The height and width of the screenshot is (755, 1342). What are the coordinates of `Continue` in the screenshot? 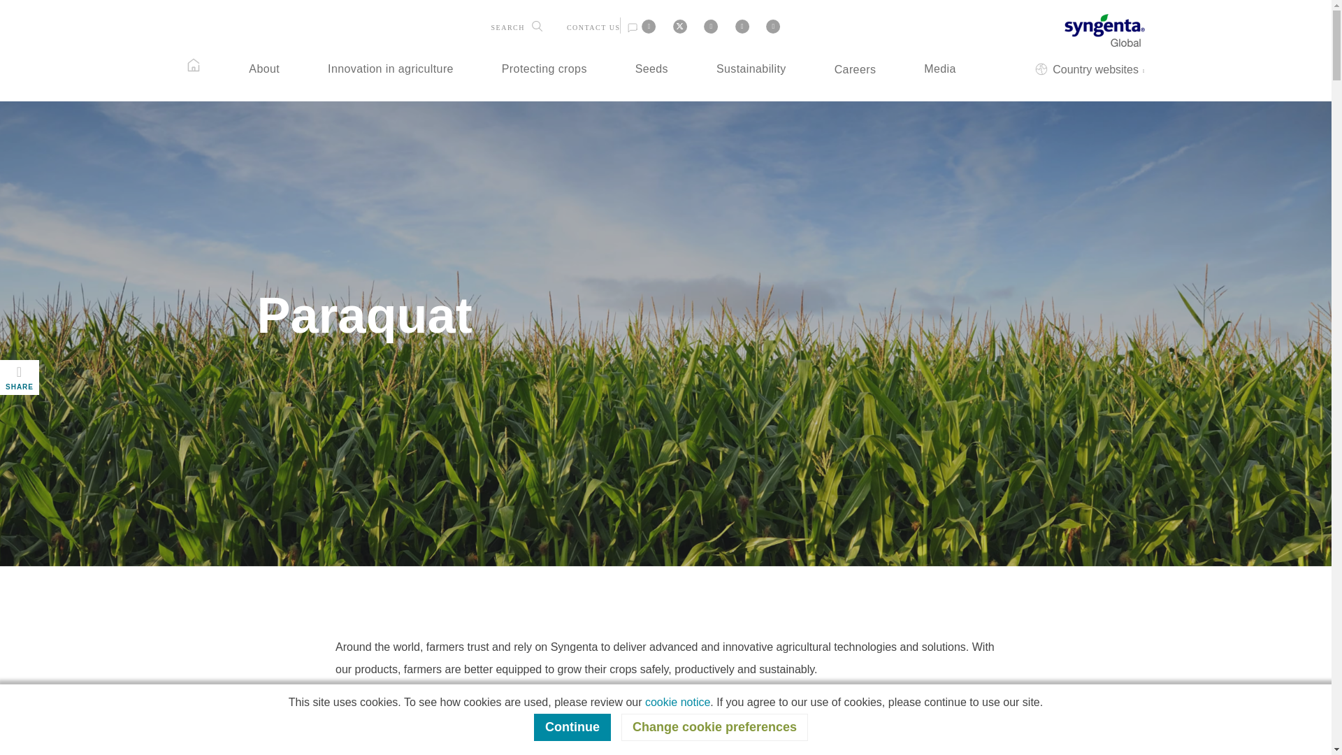 It's located at (572, 727).